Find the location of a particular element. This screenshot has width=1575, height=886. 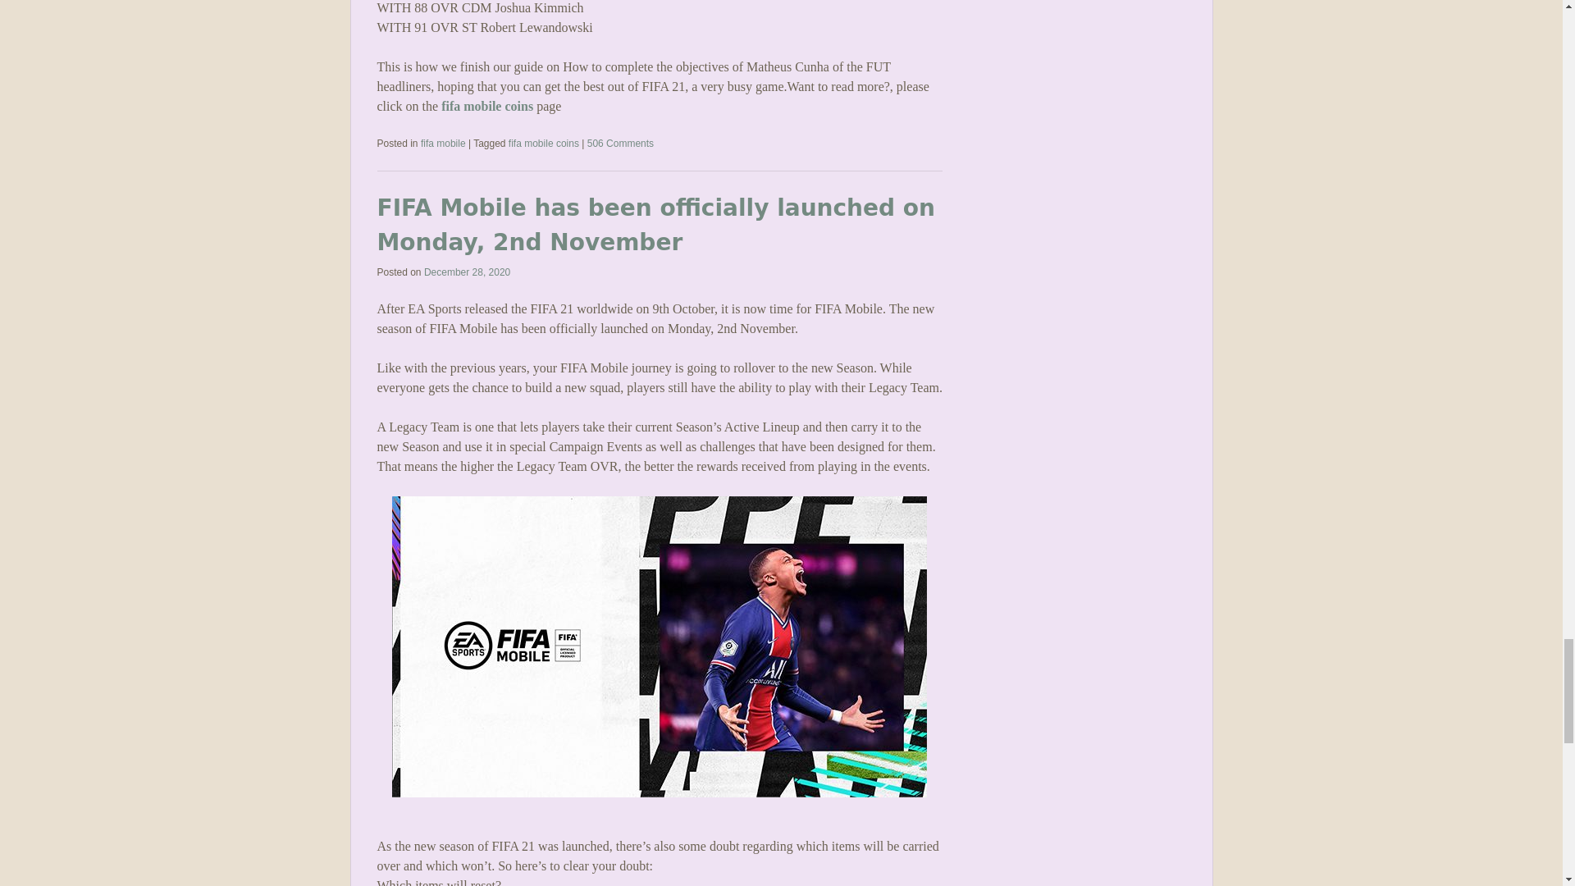

December 28, 2020 is located at coordinates (467, 272).